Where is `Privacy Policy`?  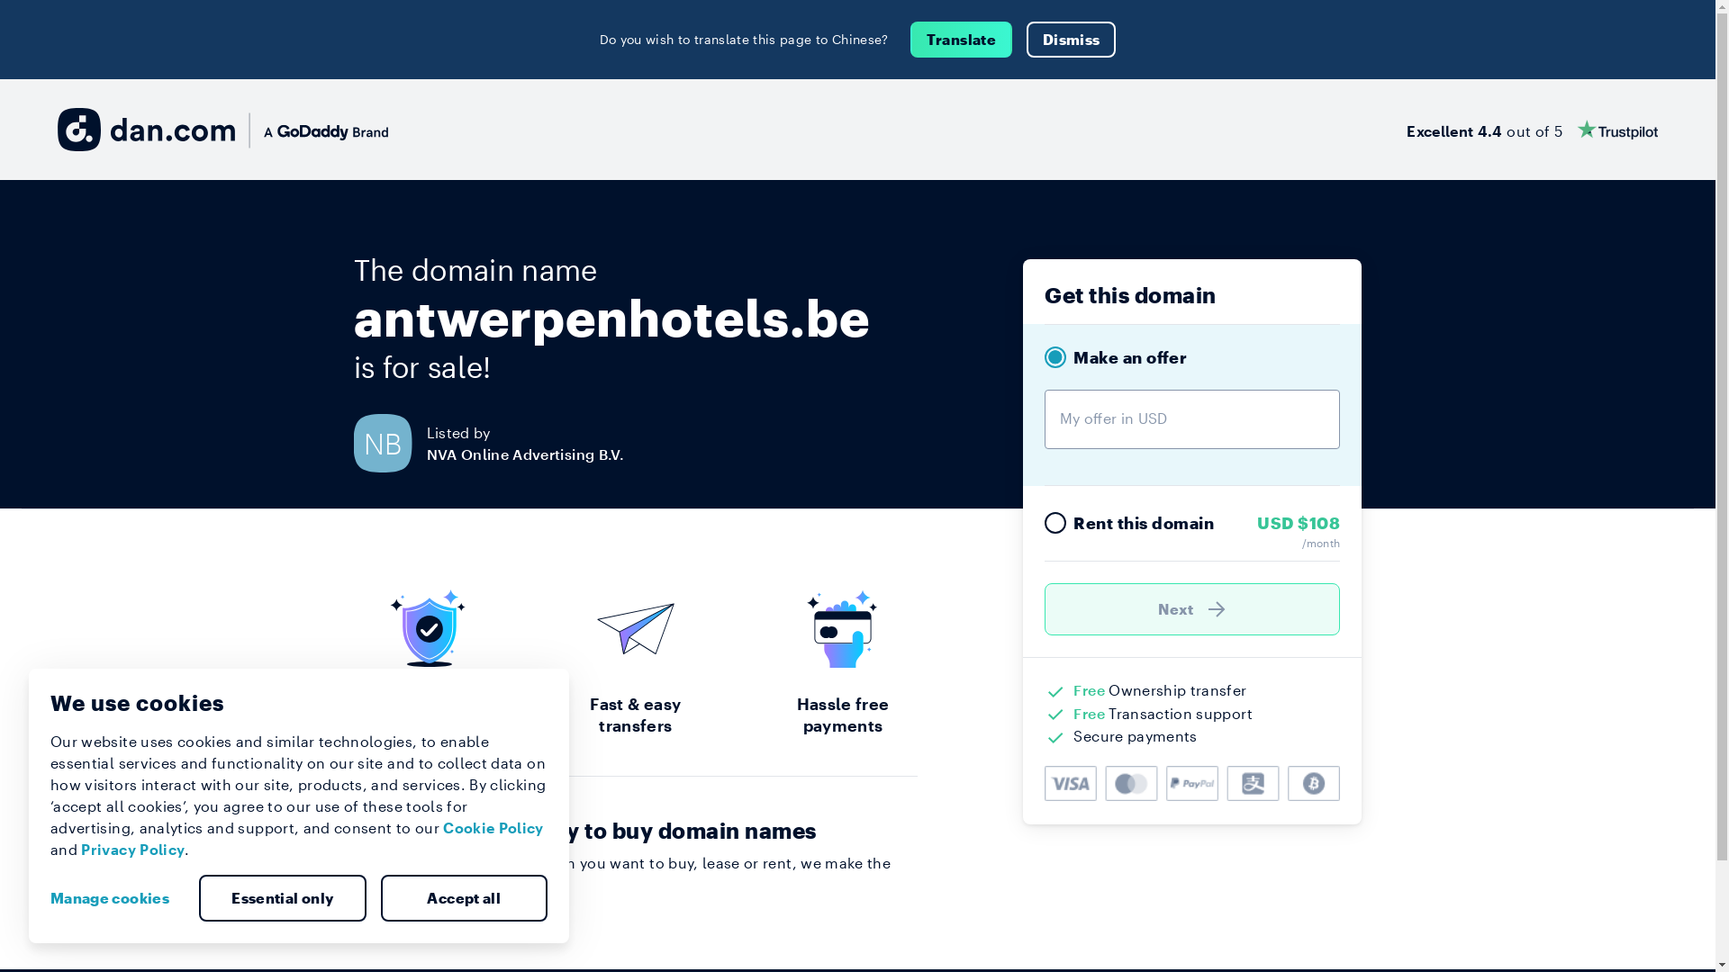
Privacy Policy is located at coordinates (133, 850).